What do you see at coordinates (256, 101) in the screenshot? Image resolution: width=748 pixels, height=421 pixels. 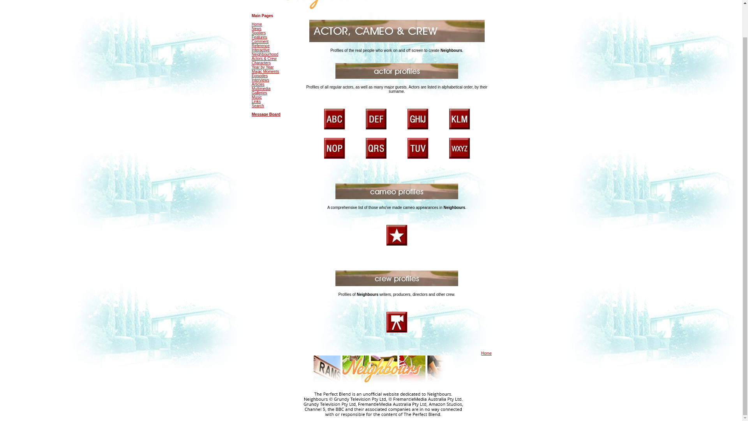 I see `Links` at bounding box center [256, 101].